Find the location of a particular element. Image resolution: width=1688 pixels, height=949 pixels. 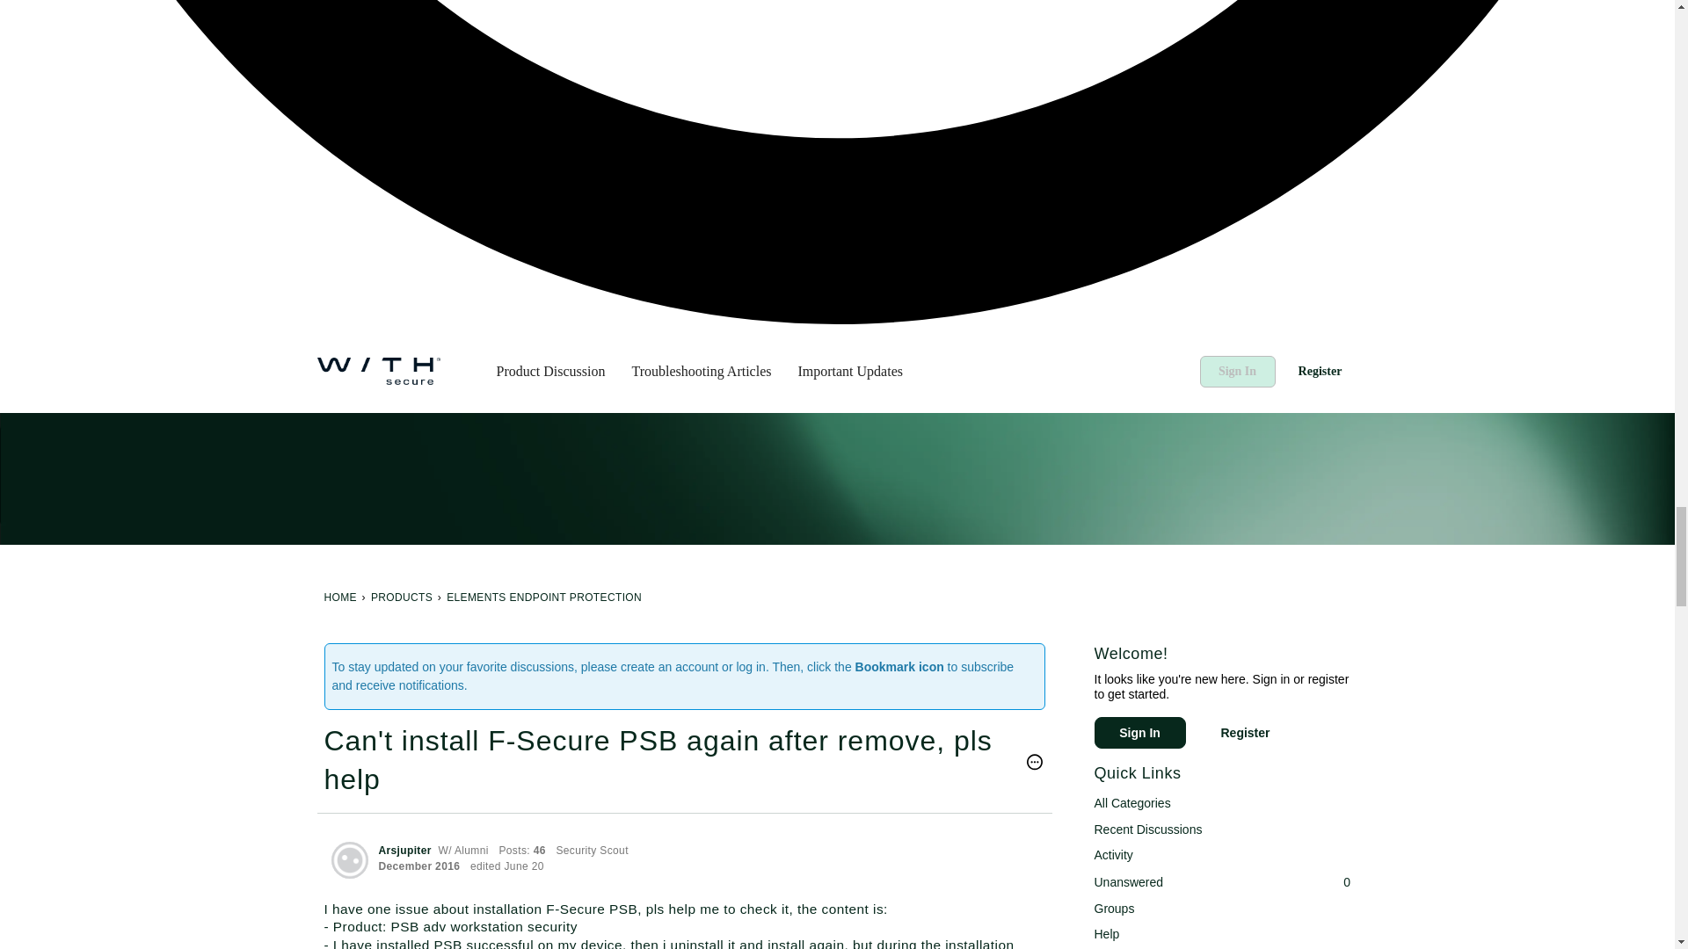

Troubleshooting Articles is located at coordinates (702, 370).